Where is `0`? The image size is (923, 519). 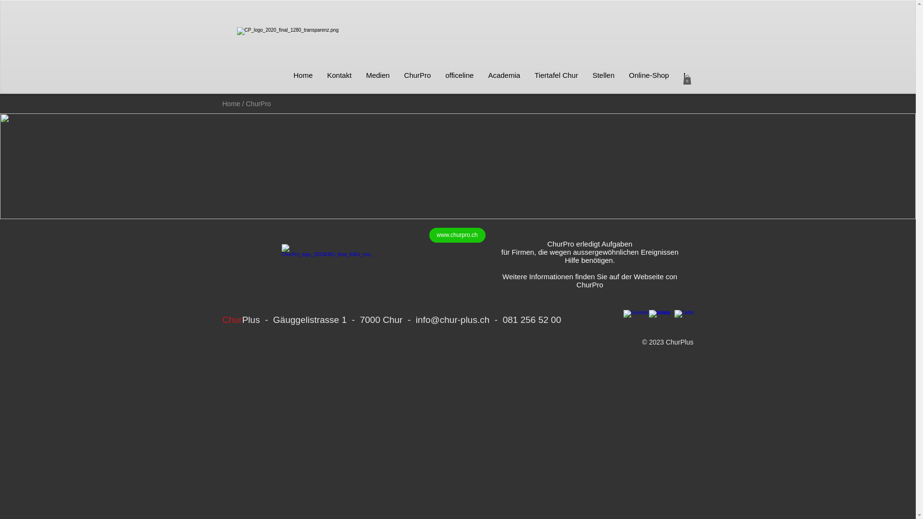 0 is located at coordinates (686, 80).